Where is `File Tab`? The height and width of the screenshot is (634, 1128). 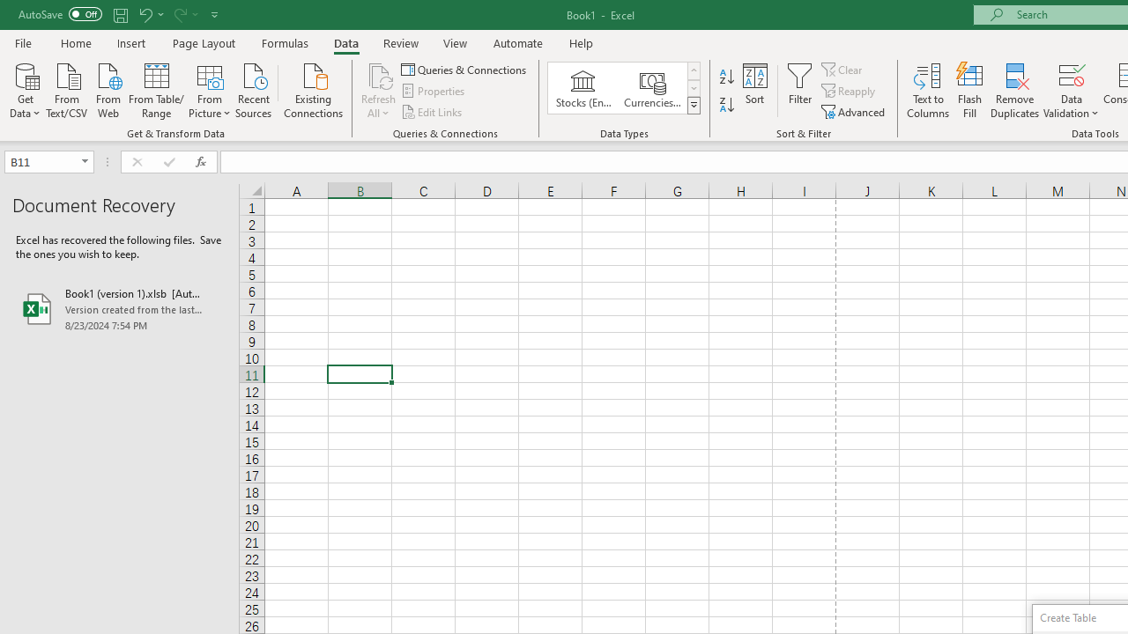
File Tab is located at coordinates (23, 42).